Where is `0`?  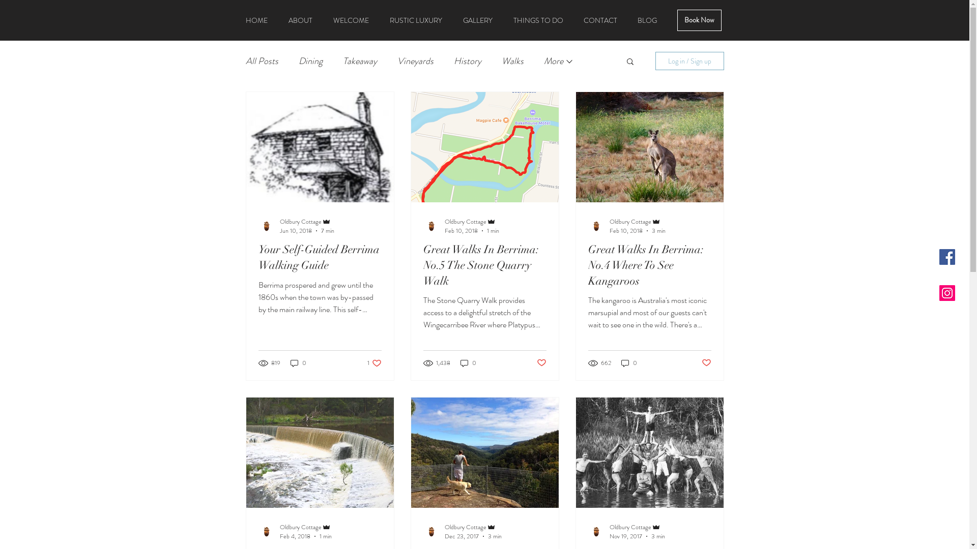 0 is located at coordinates (468, 363).